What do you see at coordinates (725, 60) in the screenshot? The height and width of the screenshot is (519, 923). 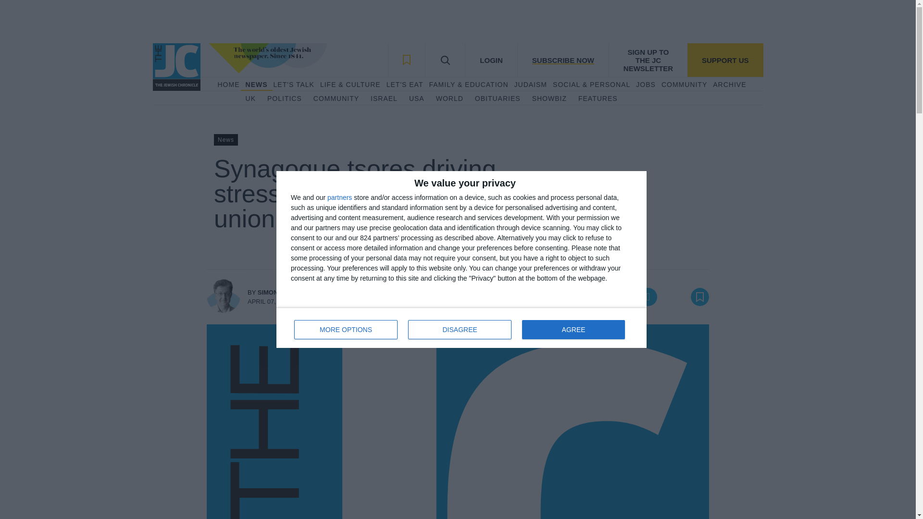 I see `SUPPORT US` at bounding box center [725, 60].